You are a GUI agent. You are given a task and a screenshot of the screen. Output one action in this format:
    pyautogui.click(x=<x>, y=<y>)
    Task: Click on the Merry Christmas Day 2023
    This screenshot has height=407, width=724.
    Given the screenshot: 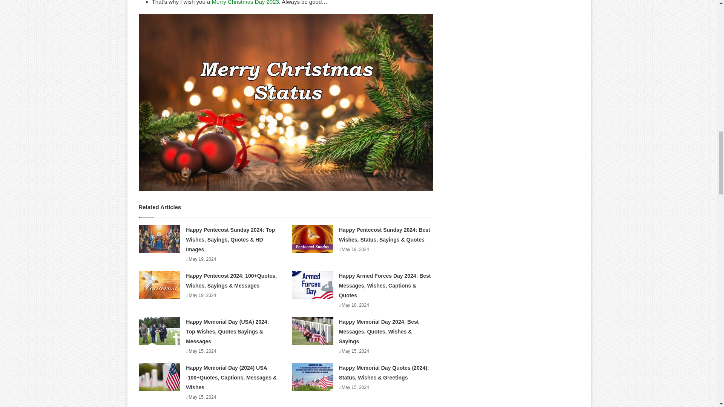 What is the action you would take?
    pyautogui.click(x=245, y=2)
    